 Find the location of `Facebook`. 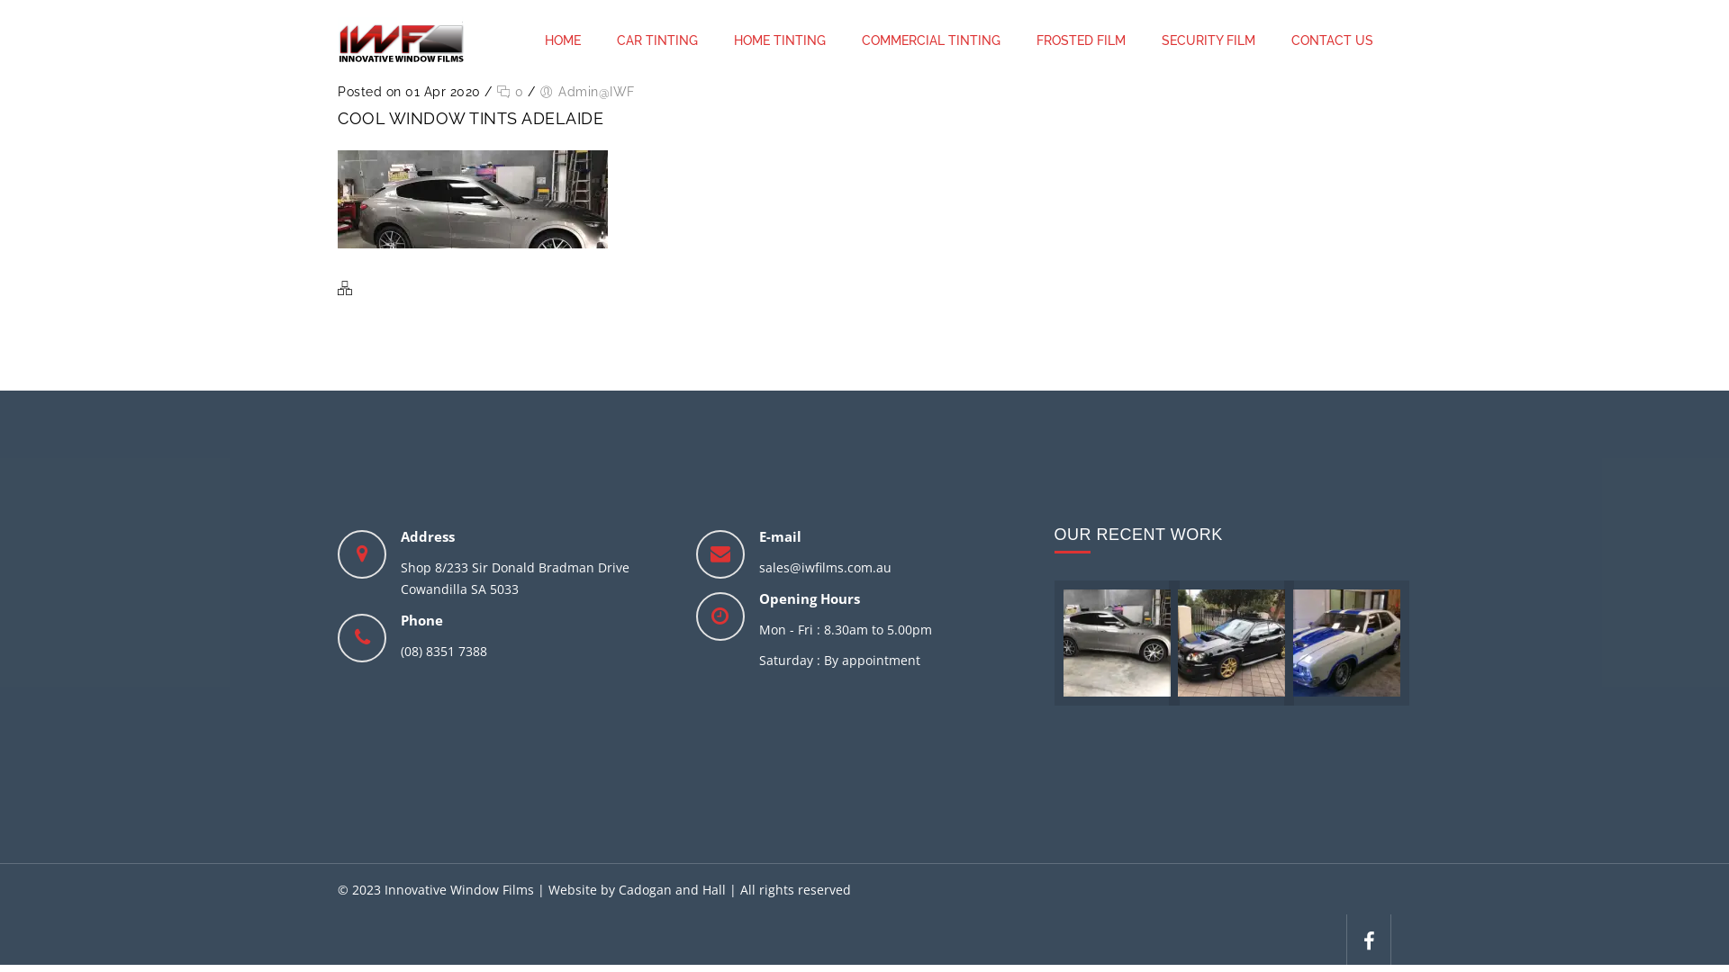

Facebook is located at coordinates (1369, 940).